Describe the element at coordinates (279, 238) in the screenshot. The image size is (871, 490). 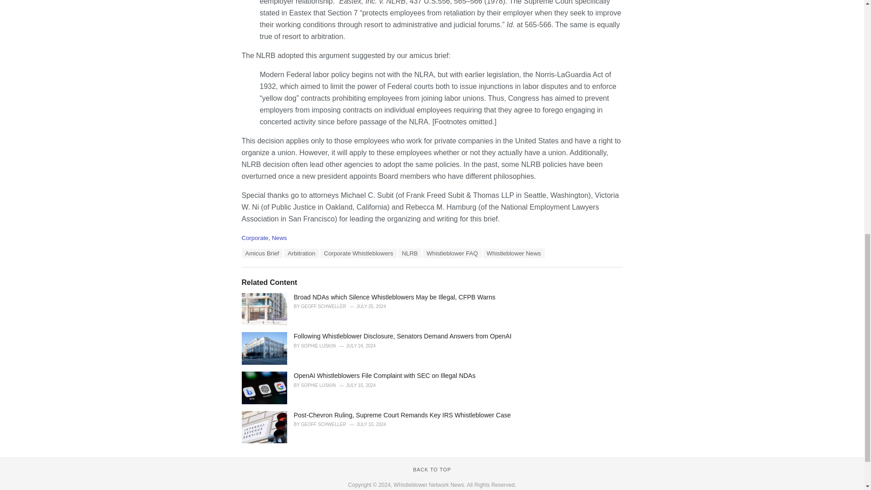
I see `News` at that location.